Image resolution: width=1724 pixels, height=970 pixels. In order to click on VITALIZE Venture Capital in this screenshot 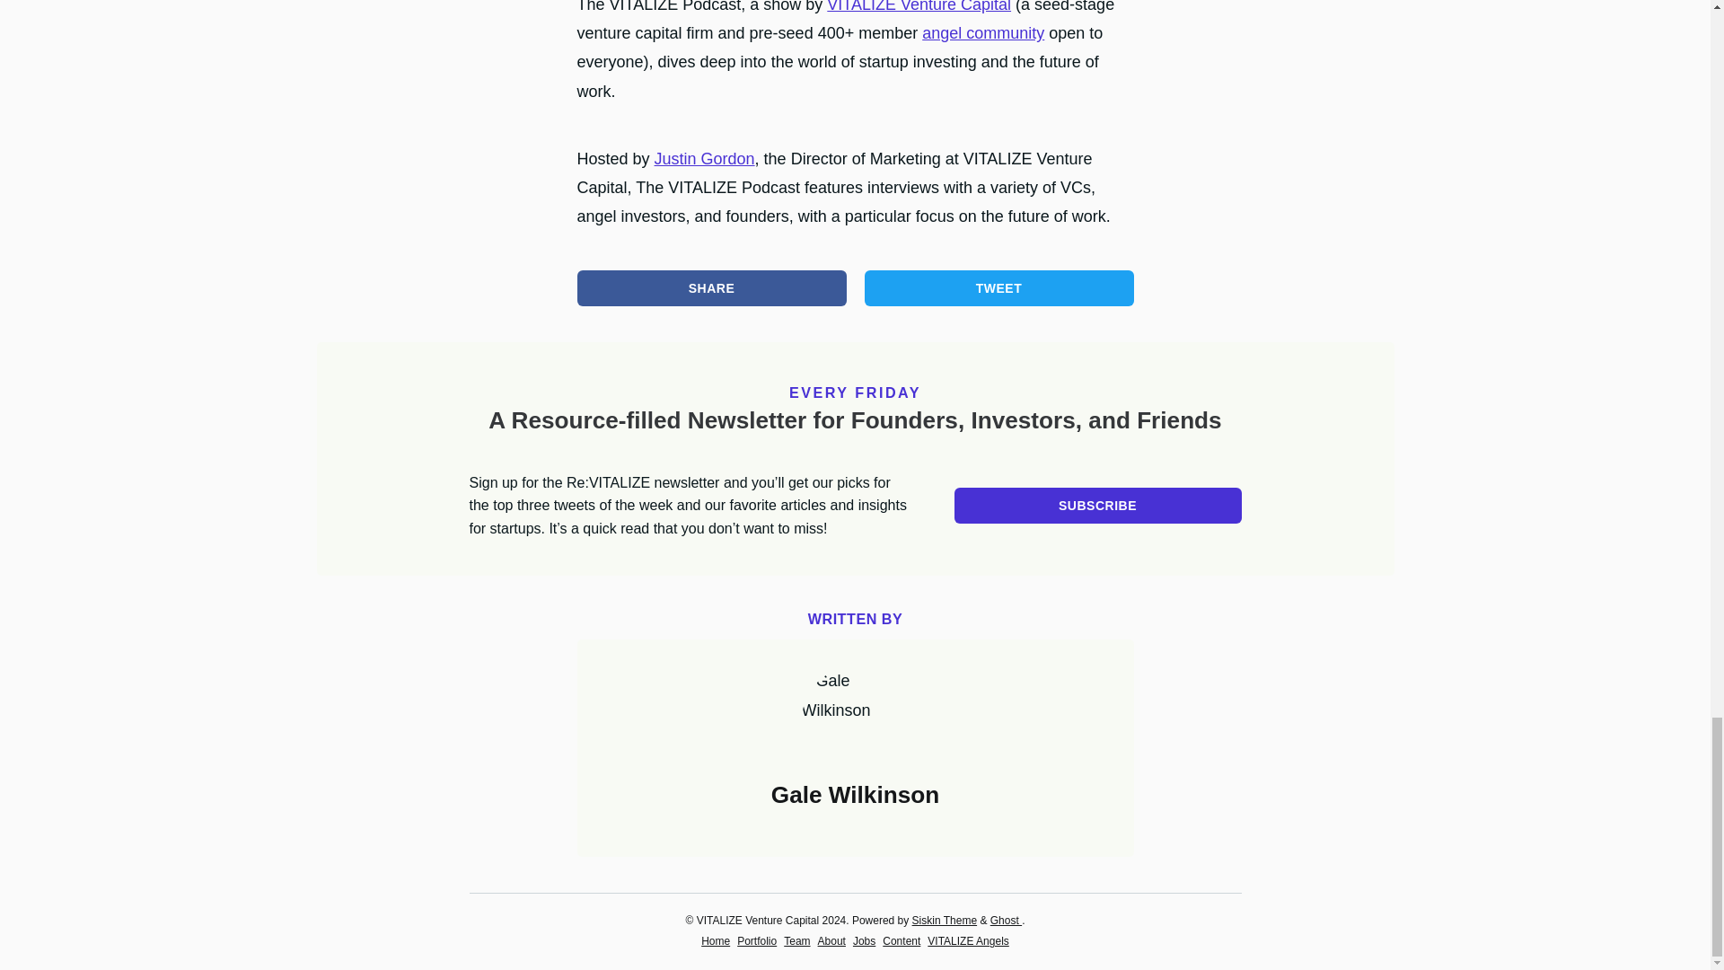, I will do `click(919, 7)`.